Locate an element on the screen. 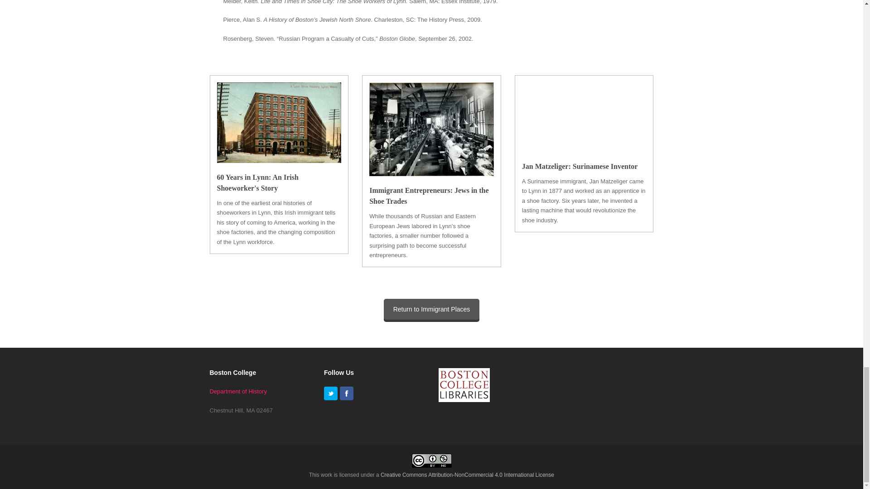 This screenshot has width=870, height=489. Twitter is located at coordinates (330, 393).